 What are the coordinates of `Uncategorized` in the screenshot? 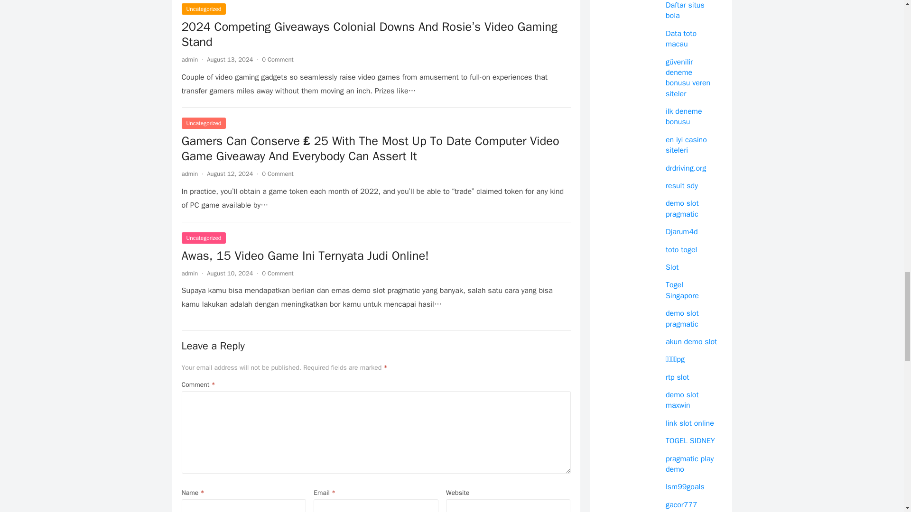 It's located at (204, 123).